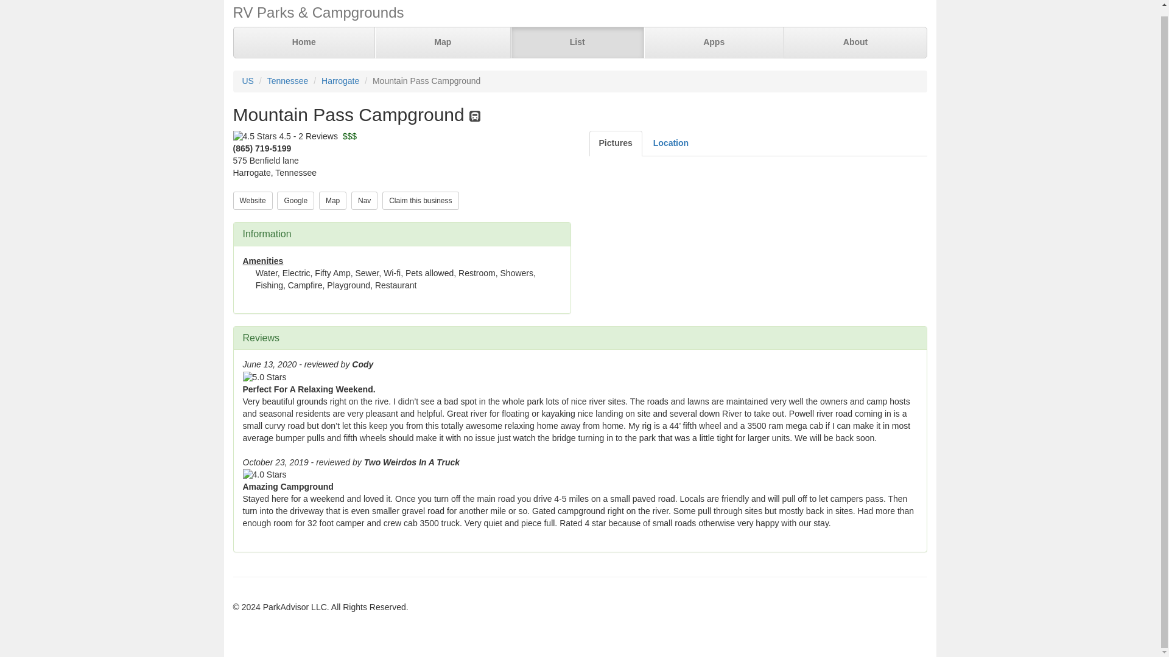 The height and width of the screenshot is (657, 1169). I want to click on Google, so click(296, 201).